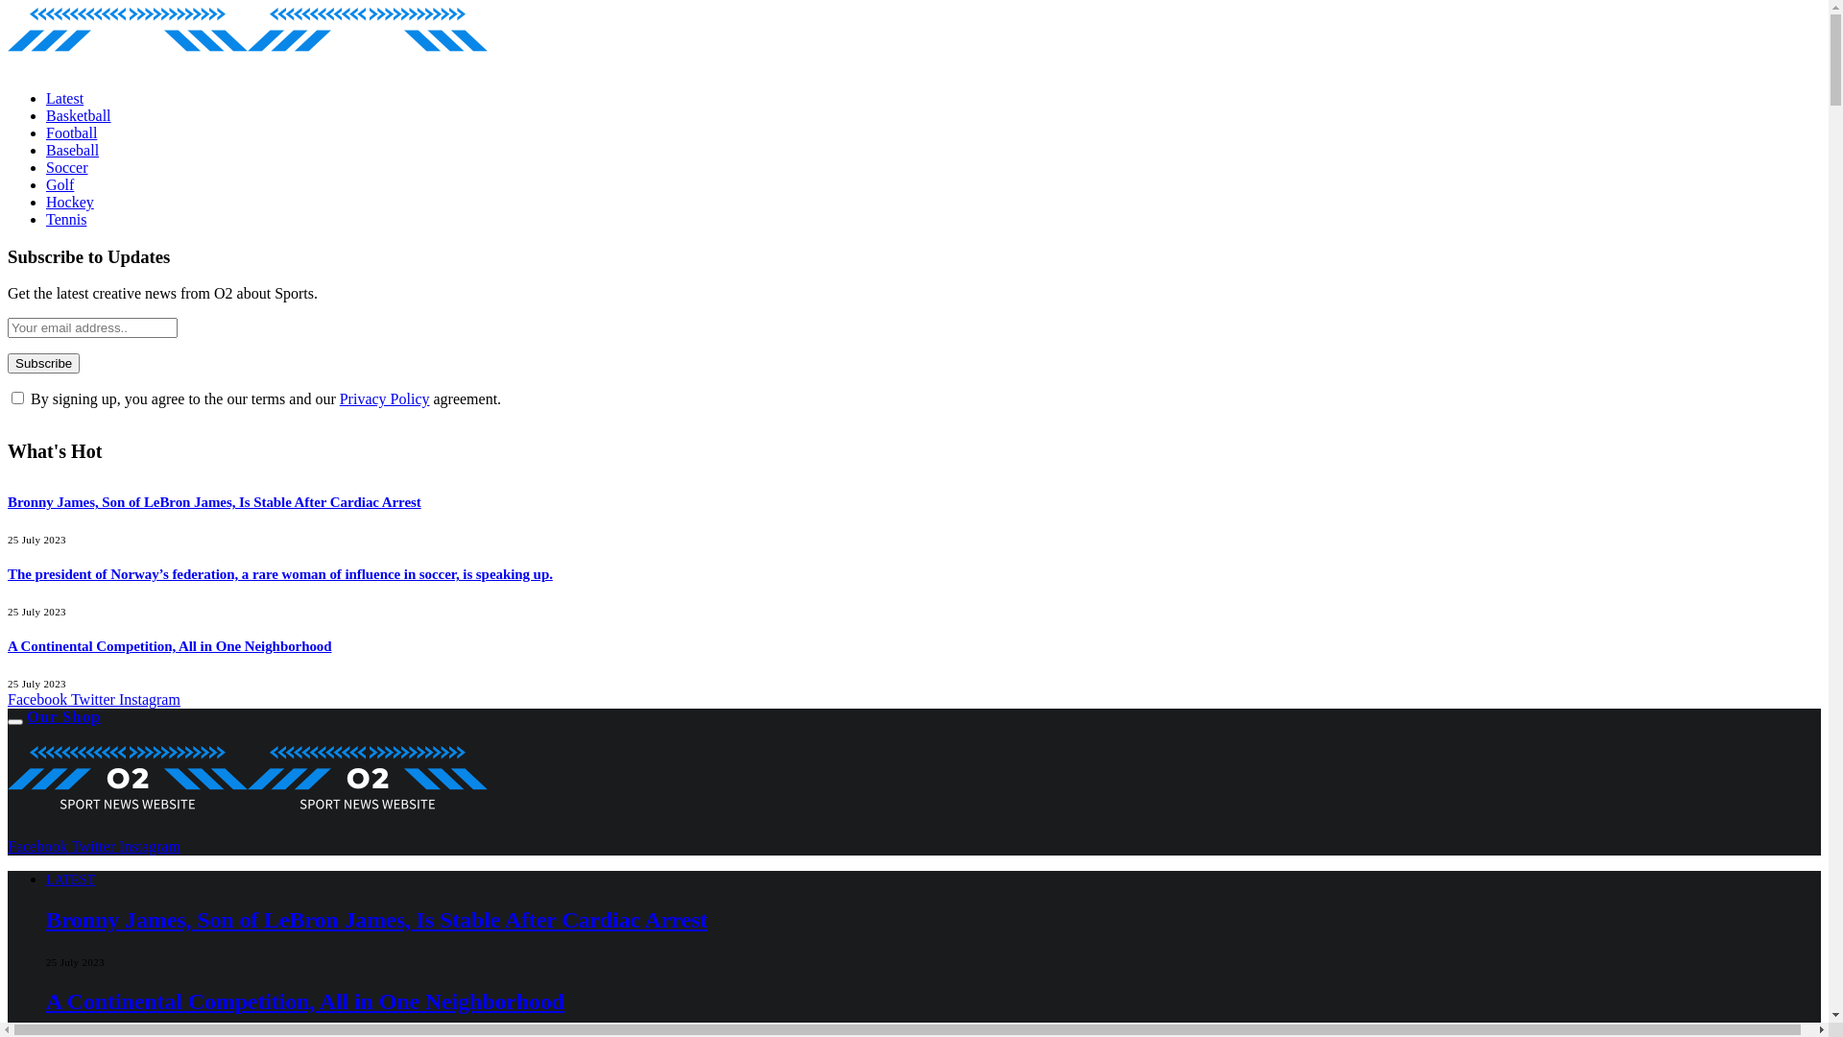 The width and height of the screenshot is (1843, 1037). Describe the element at coordinates (914, 782) in the screenshot. I see `O2` at that location.